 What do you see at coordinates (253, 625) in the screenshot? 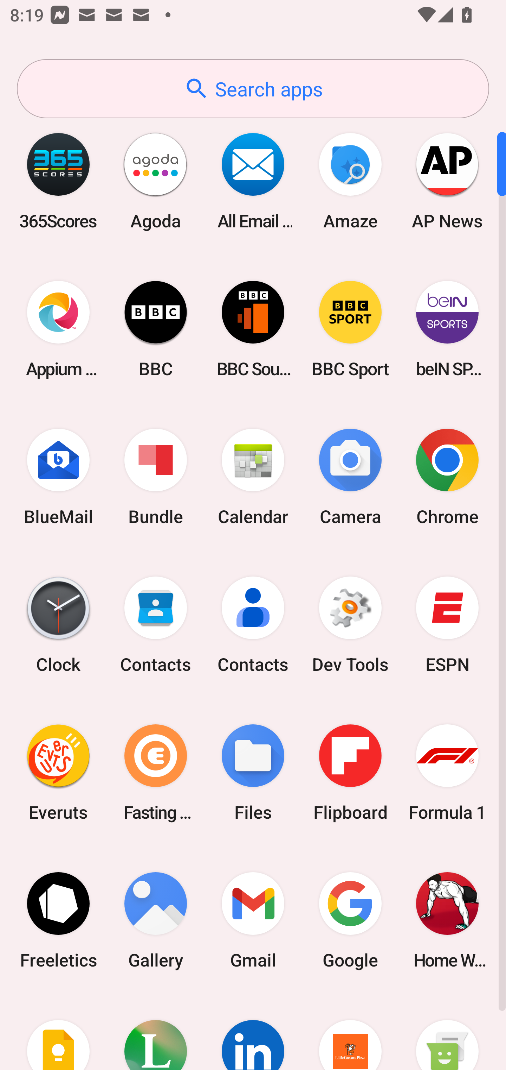
I see `Contacts` at bounding box center [253, 625].